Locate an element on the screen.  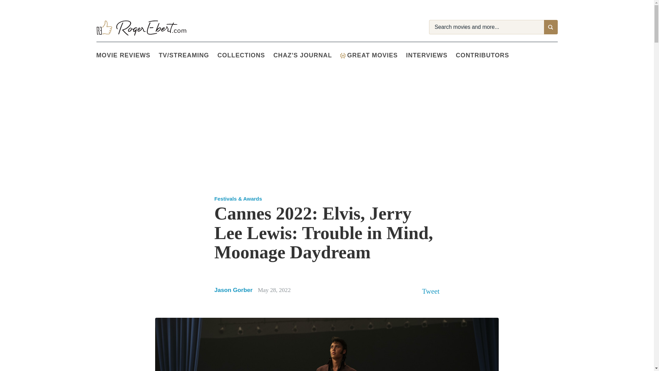
MOVIE REVIEWS is located at coordinates (127, 56).